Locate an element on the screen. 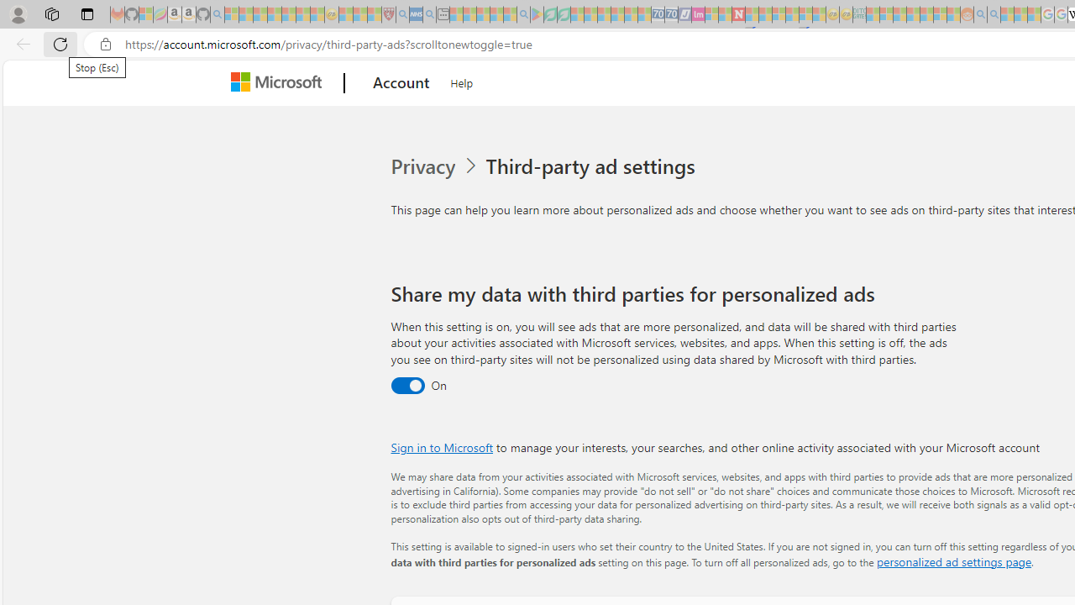 The height and width of the screenshot is (605, 1075). personalized ad settings page is located at coordinates (954, 561).